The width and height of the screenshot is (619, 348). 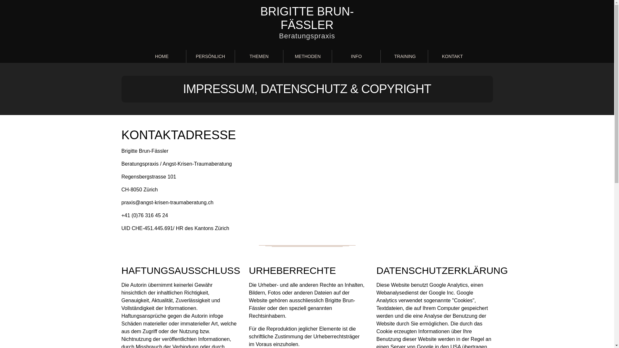 What do you see at coordinates (405, 56) in the screenshot?
I see `TRAINING` at bounding box center [405, 56].